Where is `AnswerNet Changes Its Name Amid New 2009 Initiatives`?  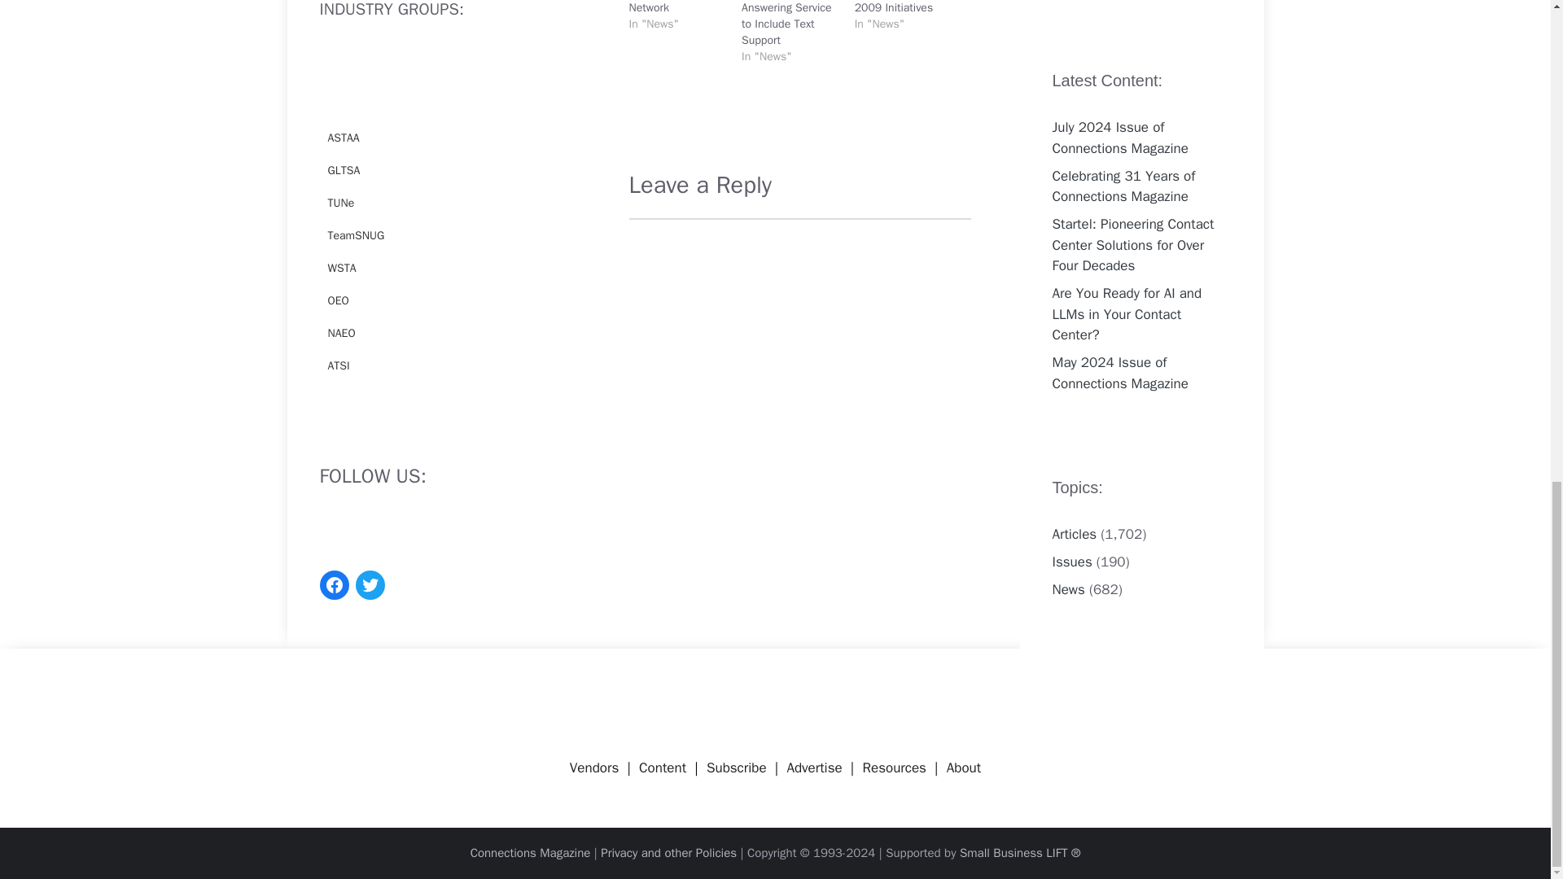
AnswerNet Changes Its Name Amid New 2009 Initiatives is located at coordinates (904, 7).